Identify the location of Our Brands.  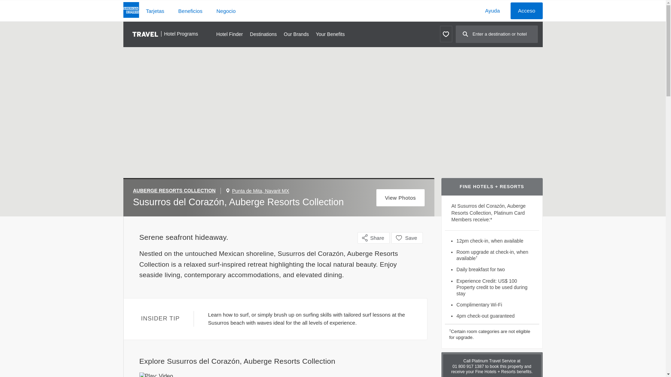
(296, 34).